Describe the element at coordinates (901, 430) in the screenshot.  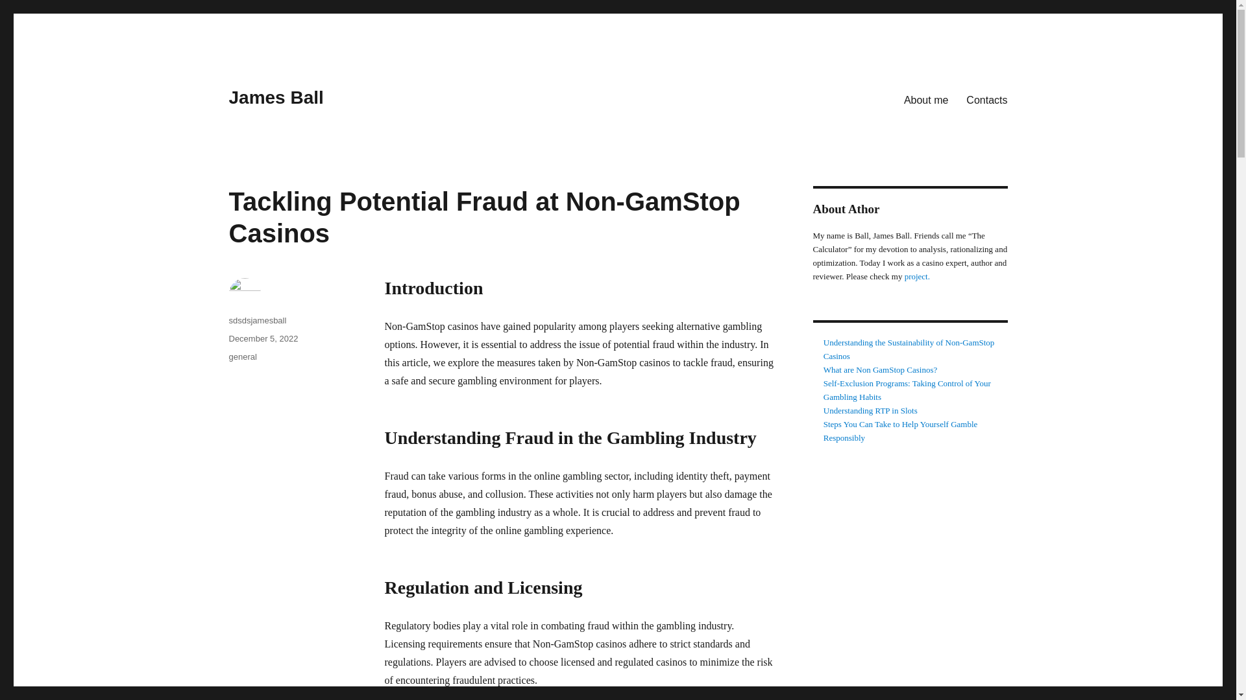
I see `Steps You Can Take to Help Yourself Gamble Responsibly` at that location.